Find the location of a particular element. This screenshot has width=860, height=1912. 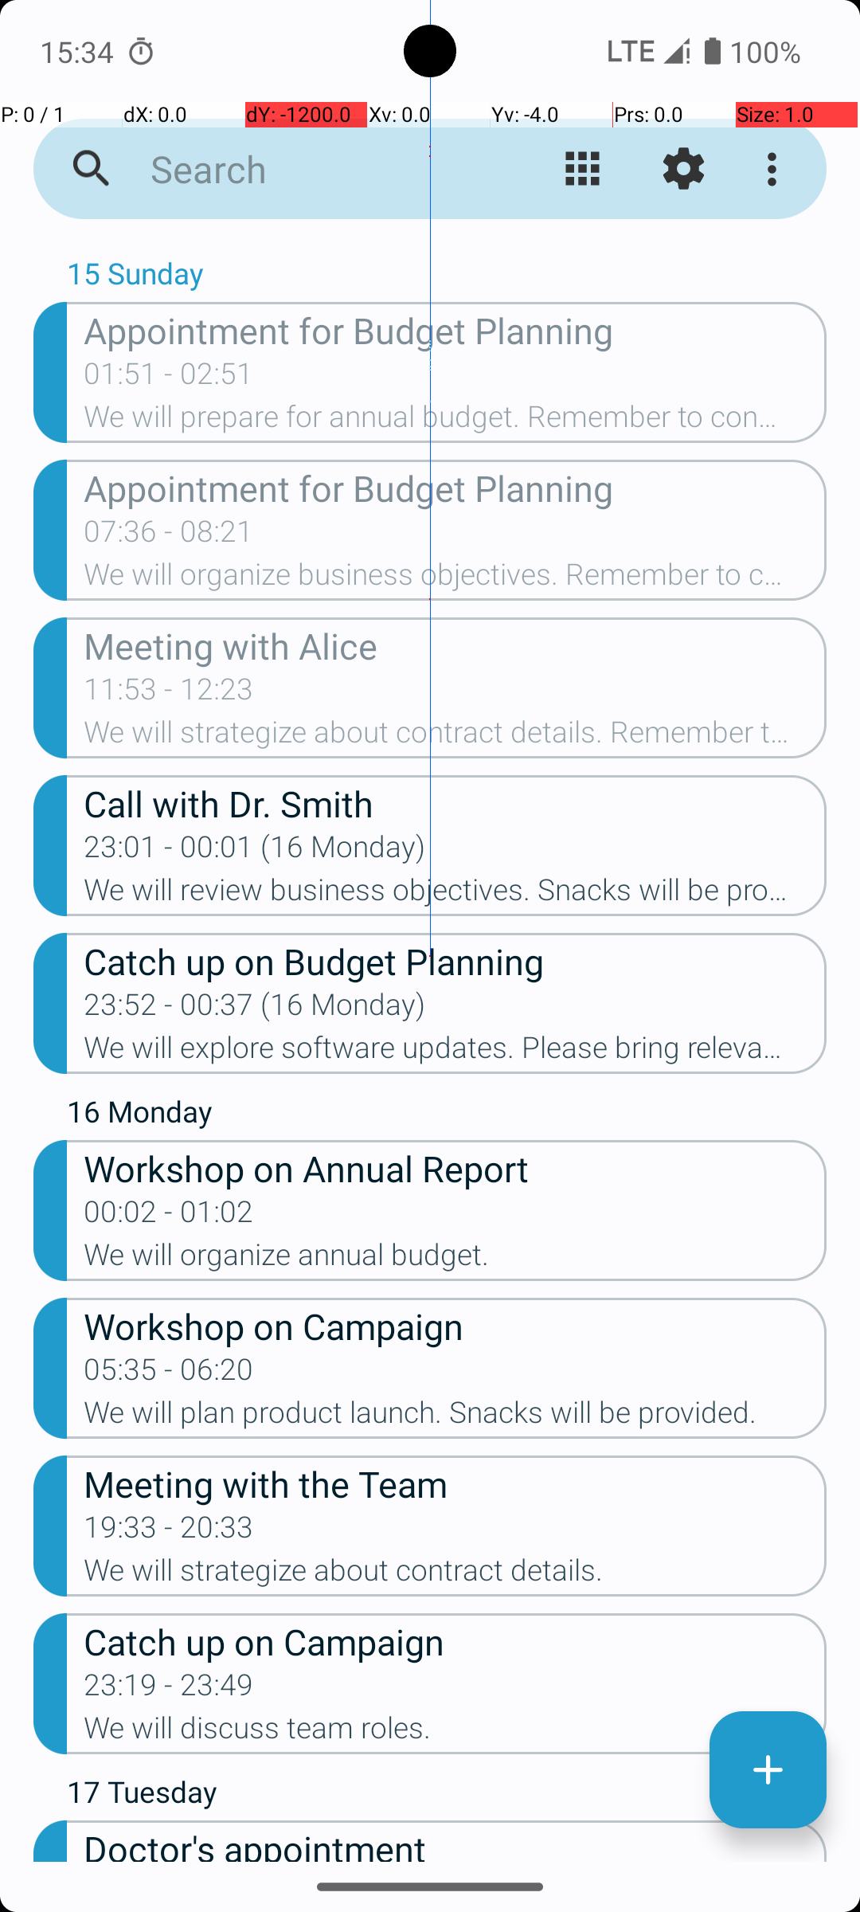

We will review business objectives. Snacks will be provided. is located at coordinates (455, 895).